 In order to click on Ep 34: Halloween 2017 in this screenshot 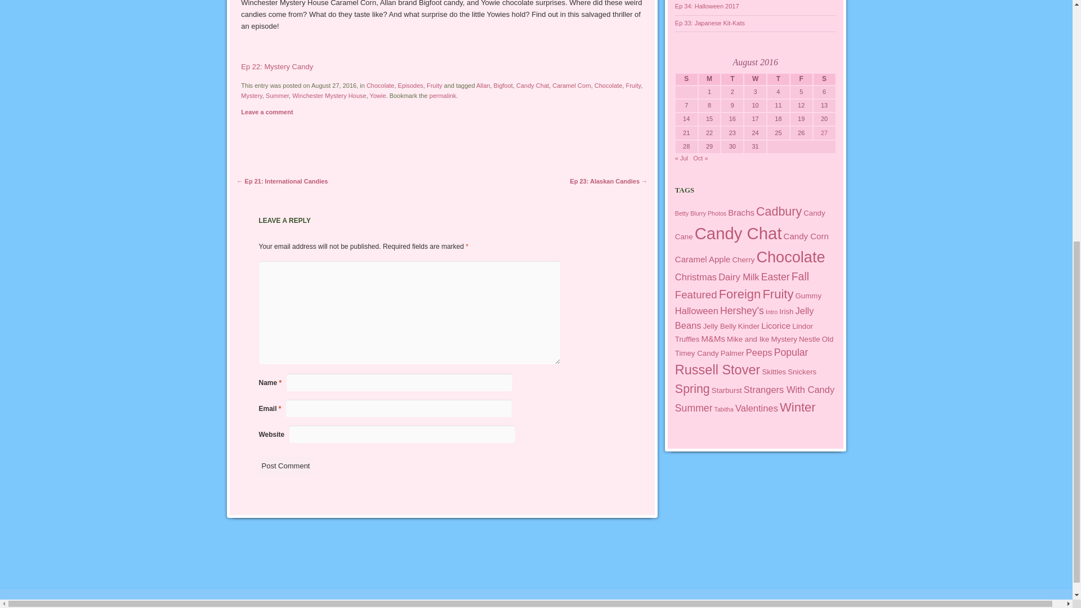, I will do `click(707, 6)`.